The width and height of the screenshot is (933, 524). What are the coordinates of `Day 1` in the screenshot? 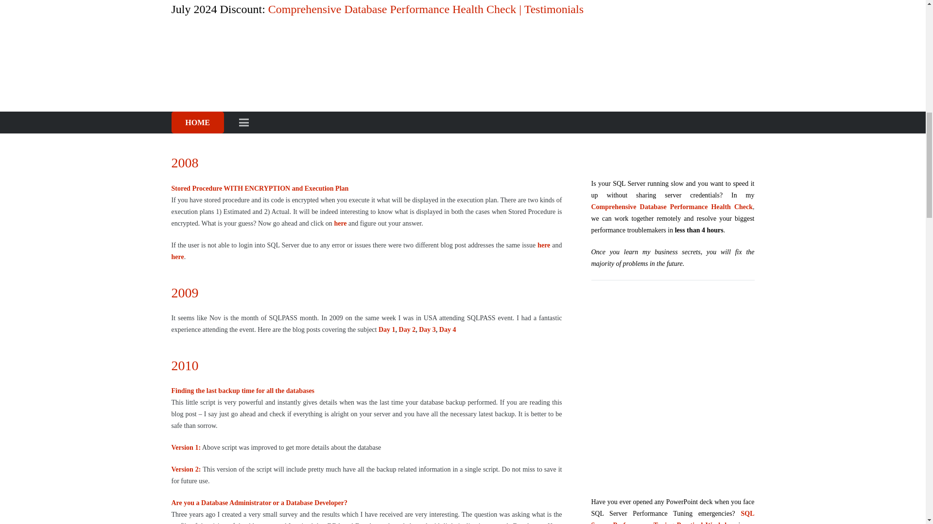 It's located at (387, 329).